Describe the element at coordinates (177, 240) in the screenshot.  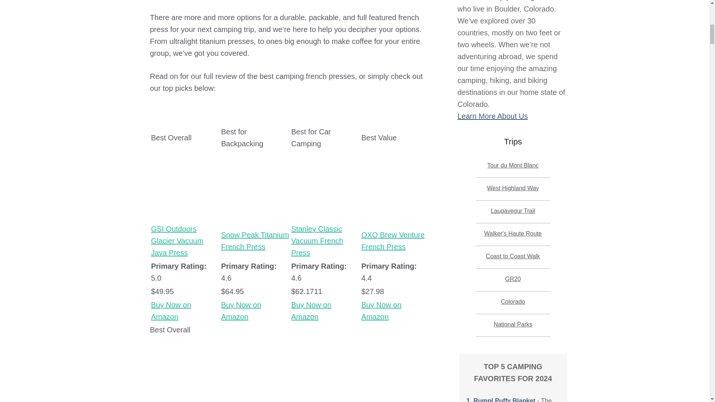
I see `GSI Outdoors Glacier Vacuum Java Press` at that location.